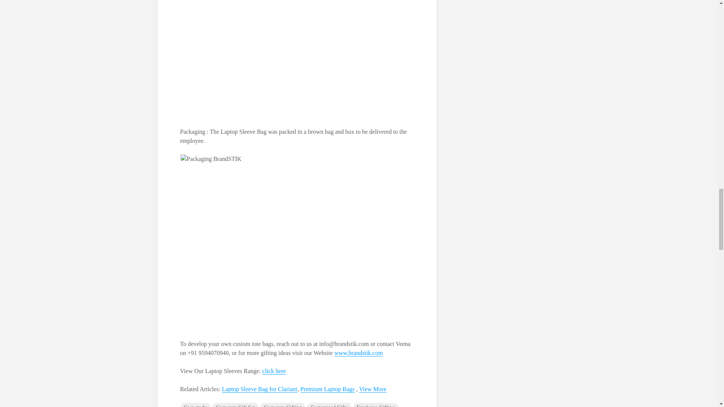 Image resolution: width=724 pixels, height=407 pixels. Describe the element at coordinates (327, 389) in the screenshot. I see `Premium Laptop Bags` at that location.